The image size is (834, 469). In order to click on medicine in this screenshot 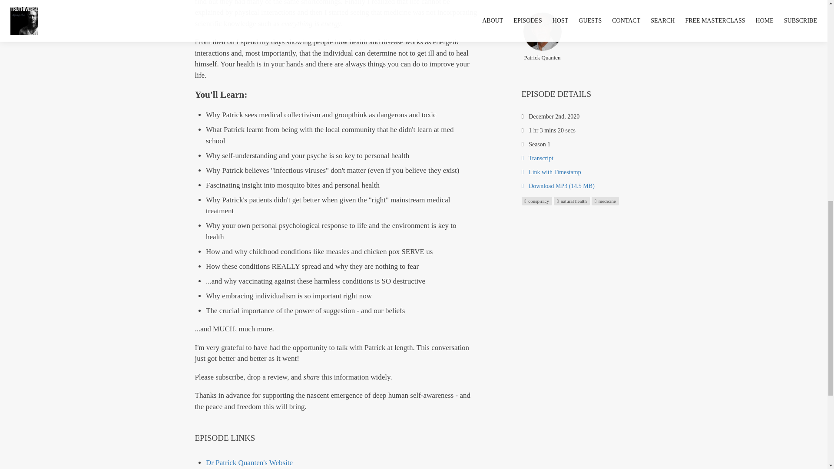, I will do `click(605, 201)`.